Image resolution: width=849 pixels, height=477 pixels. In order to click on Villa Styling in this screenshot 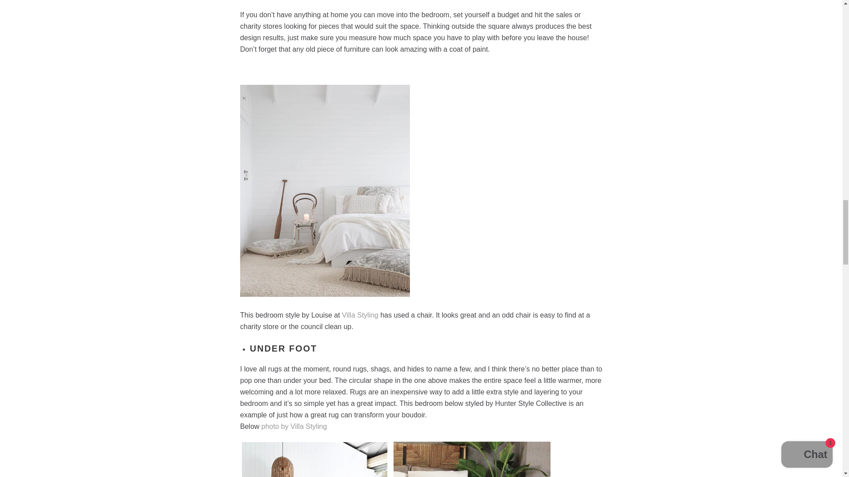, I will do `click(360, 315)`.